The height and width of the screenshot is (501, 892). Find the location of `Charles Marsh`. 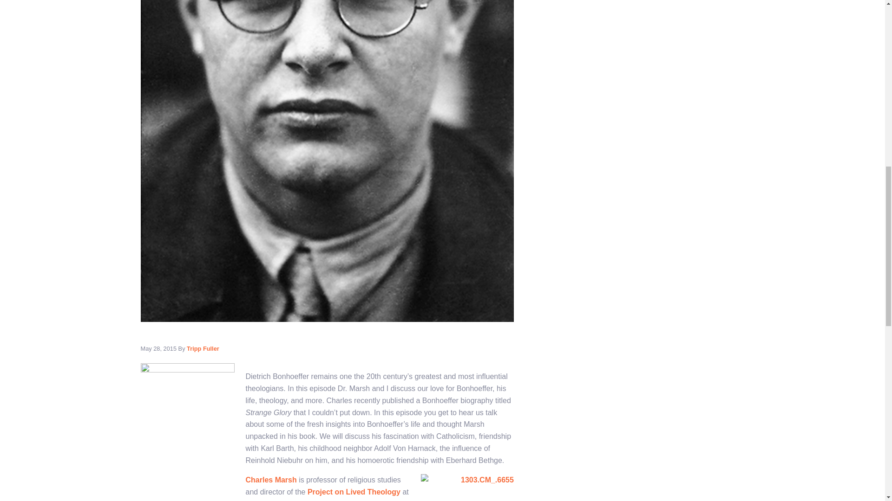

Charles Marsh is located at coordinates (270, 480).